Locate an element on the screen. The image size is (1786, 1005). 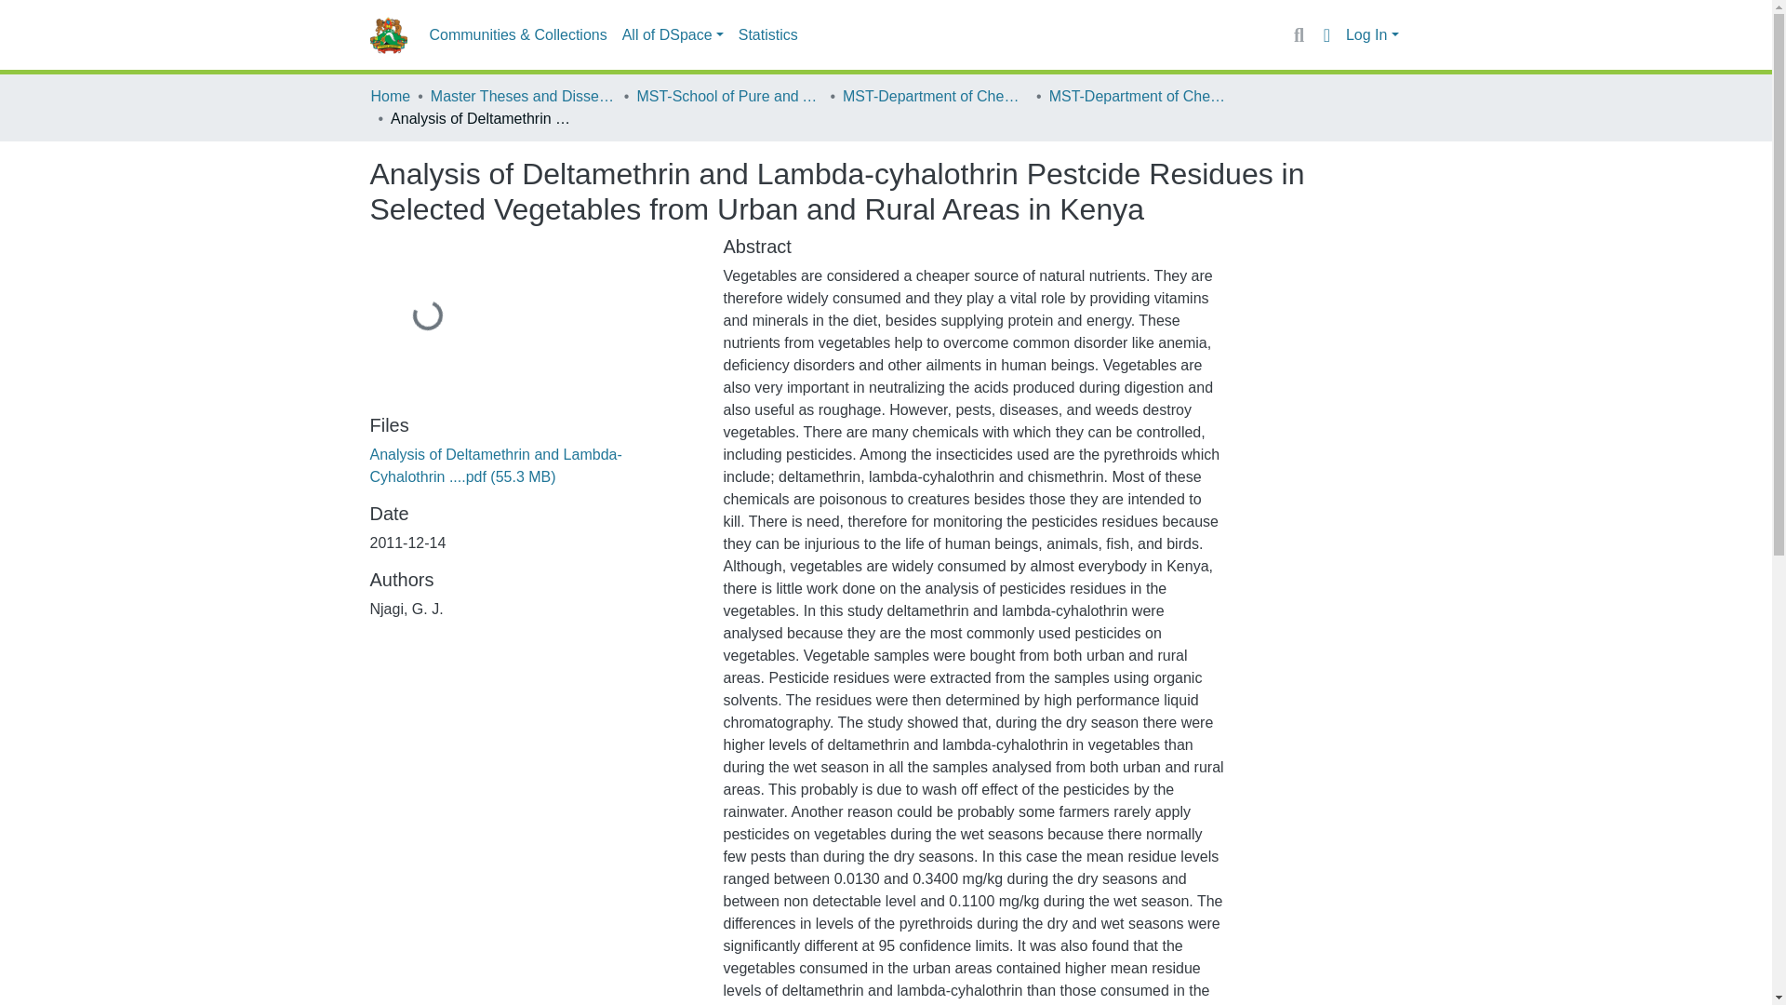
MST-Department of Chemistry is located at coordinates (1142, 96).